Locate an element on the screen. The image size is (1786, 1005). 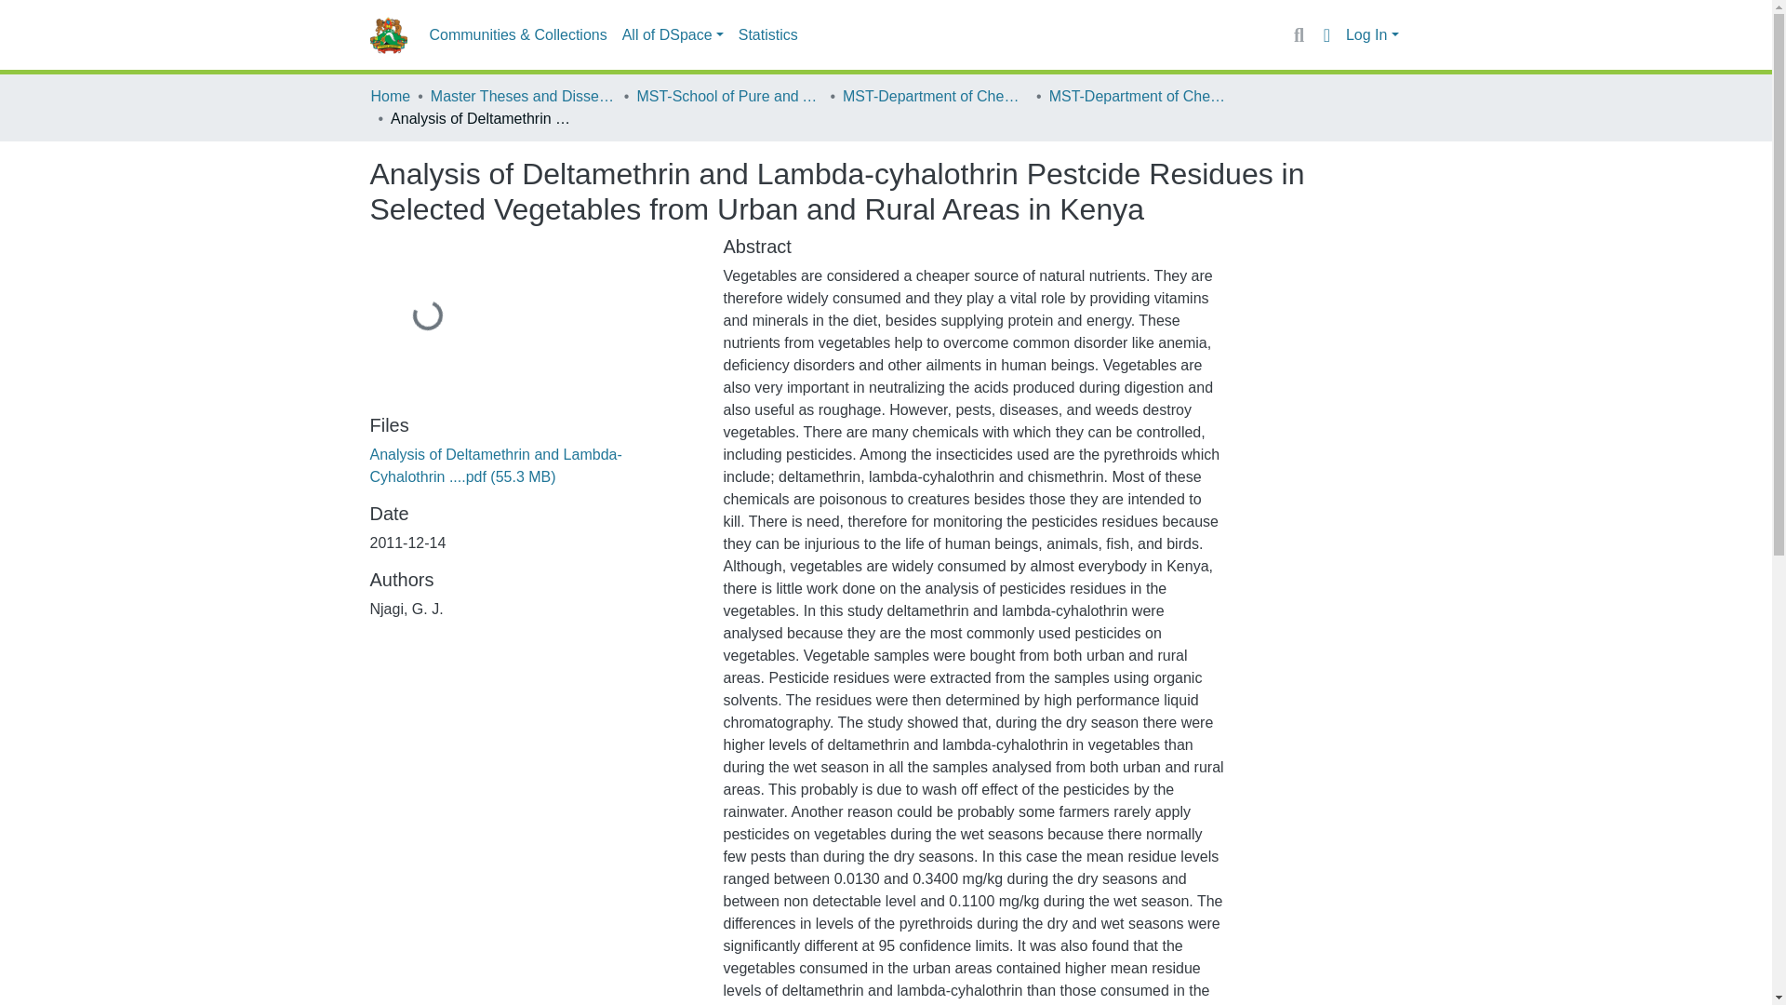
MST-Department of Chemistry is located at coordinates (1142, 96).